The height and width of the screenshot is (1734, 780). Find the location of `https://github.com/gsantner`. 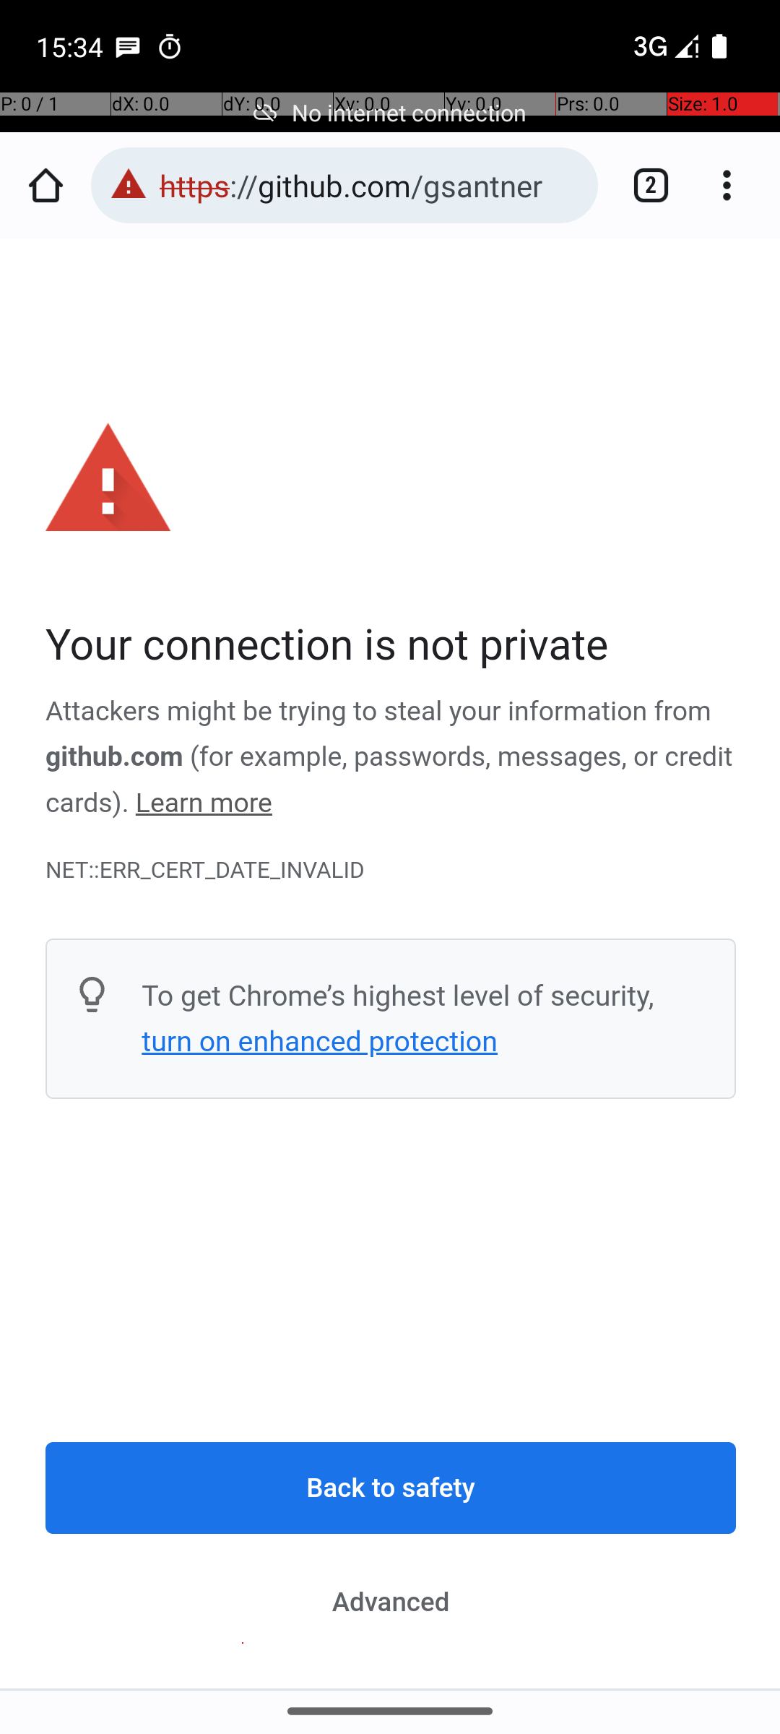

https://github.com/gsantner is located at coordinates (371, 185).